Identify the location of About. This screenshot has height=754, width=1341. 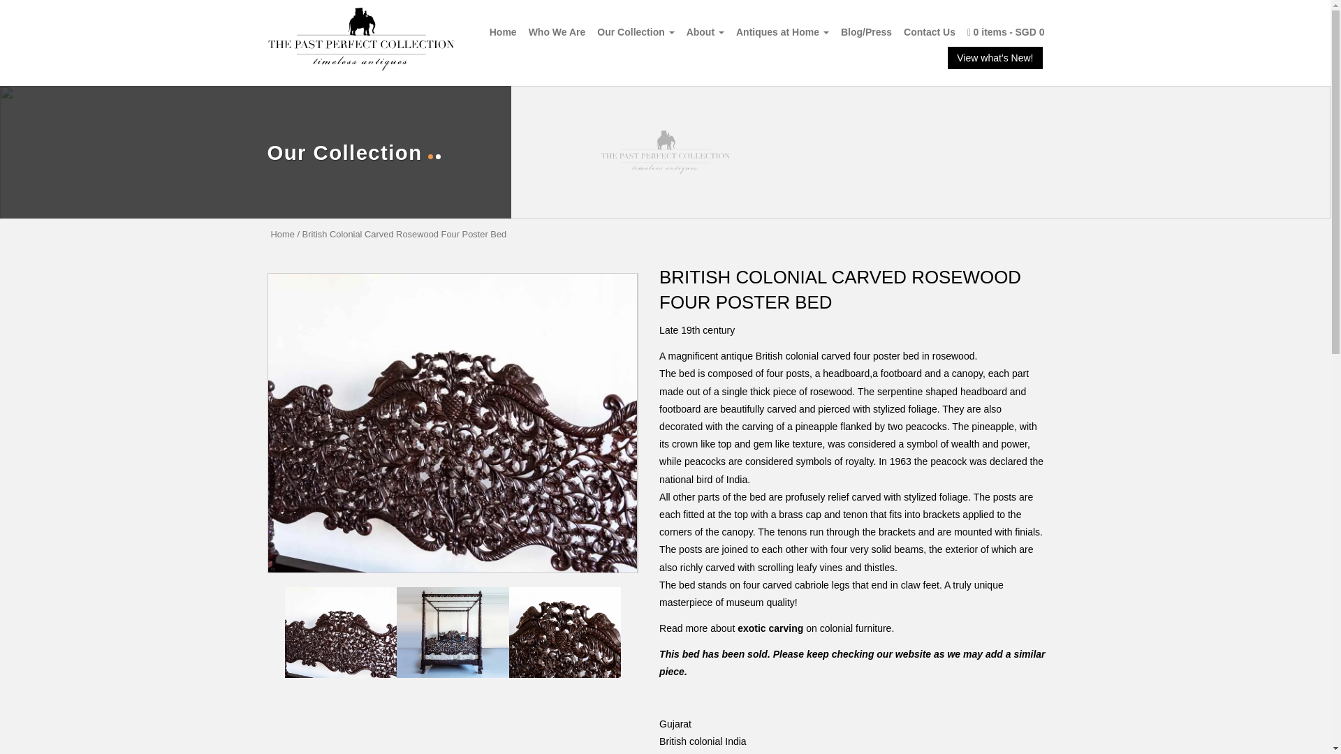
(705, 31).